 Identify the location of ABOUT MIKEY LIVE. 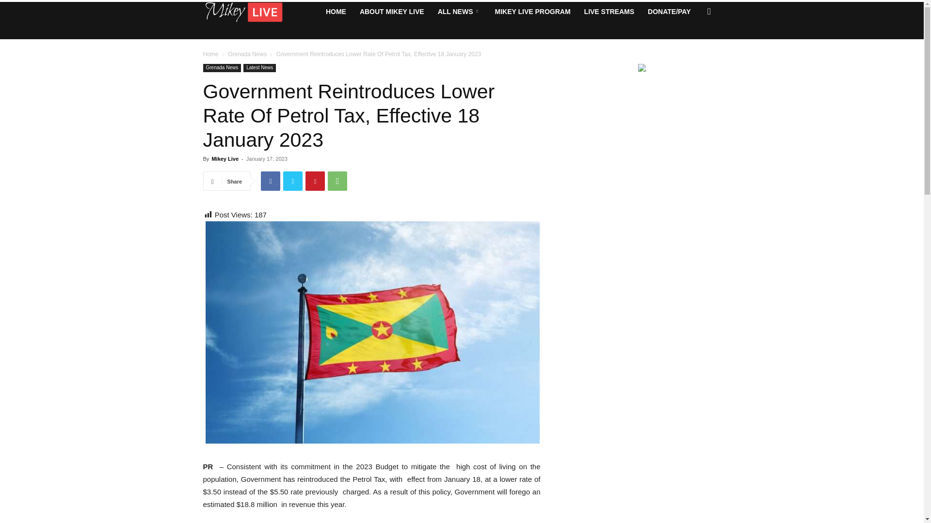
(392, 12).